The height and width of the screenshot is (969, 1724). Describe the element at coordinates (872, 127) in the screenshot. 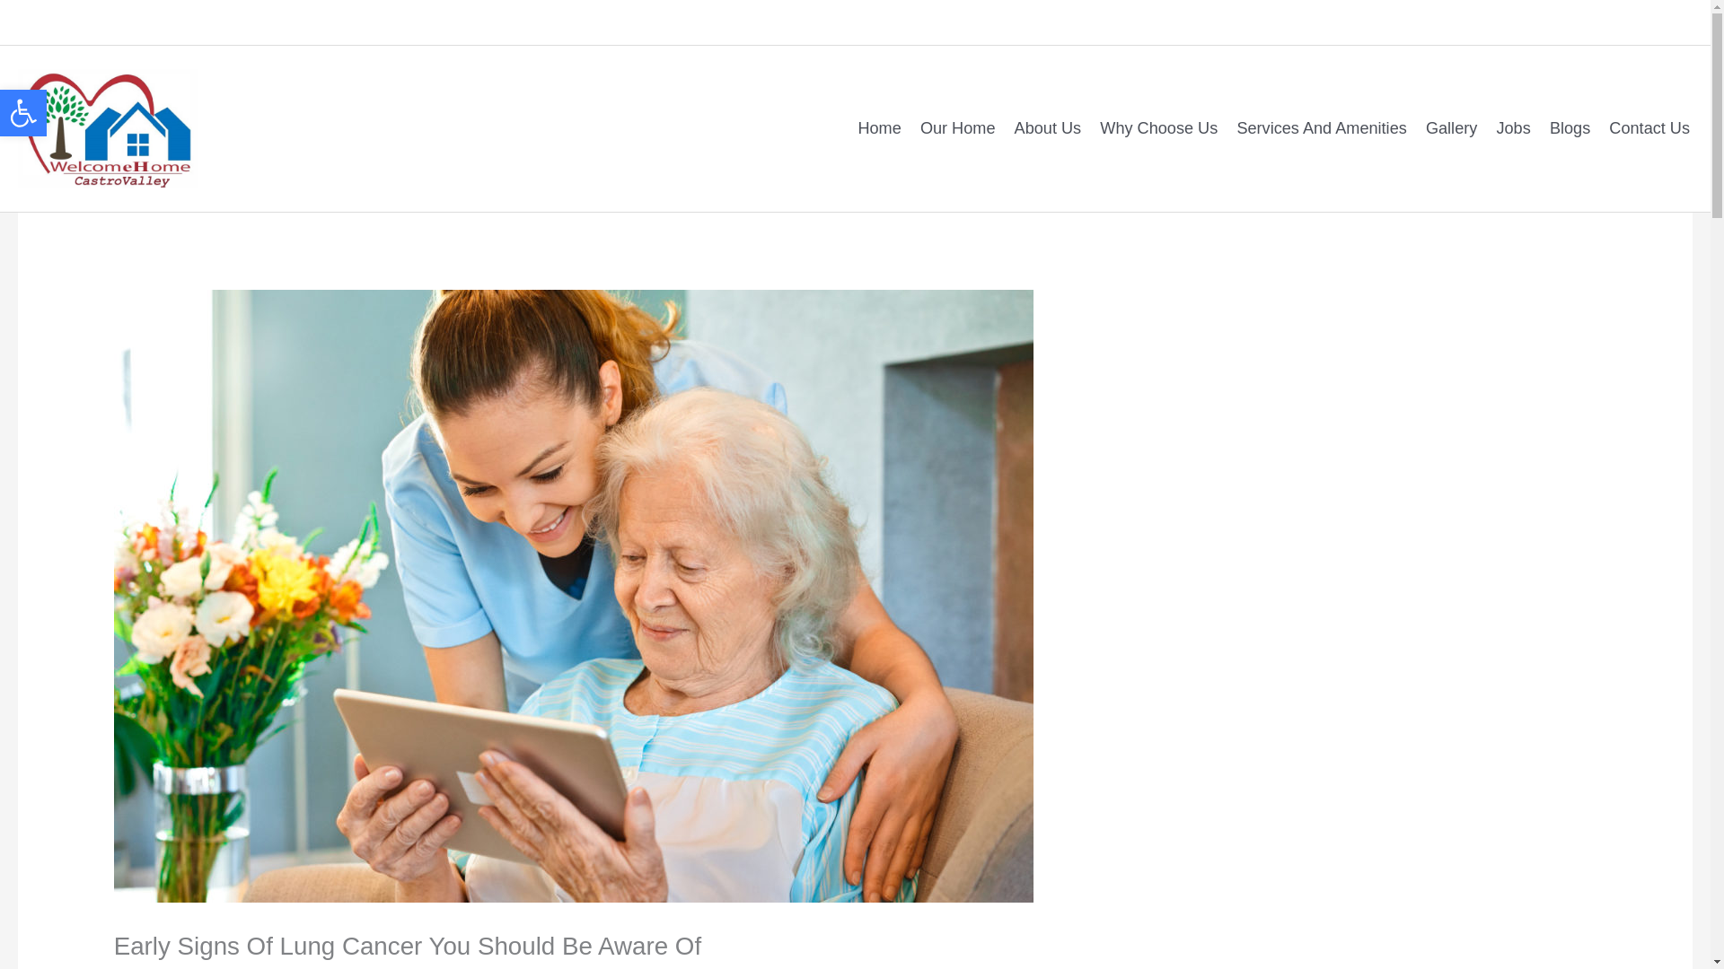

I see `Home` at that location.